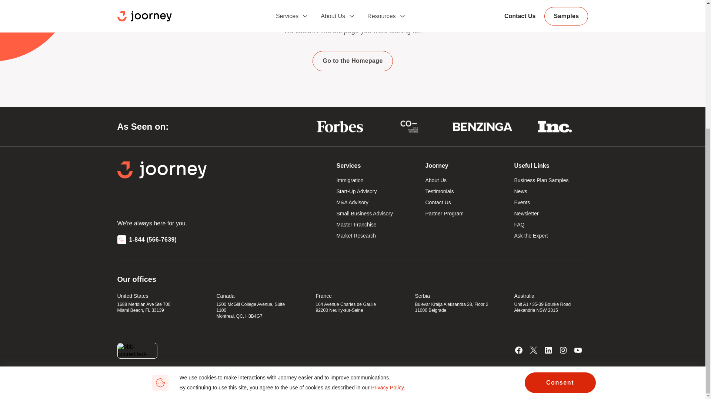  I want to click on Privacy Policy., so click(388, 202).